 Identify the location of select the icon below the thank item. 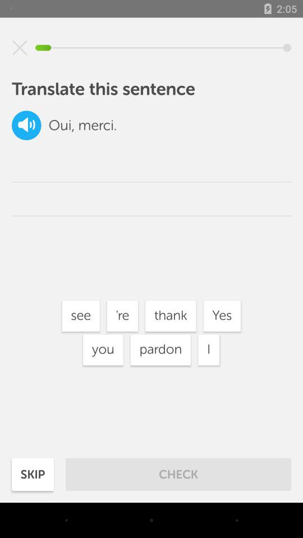
(209, 350).